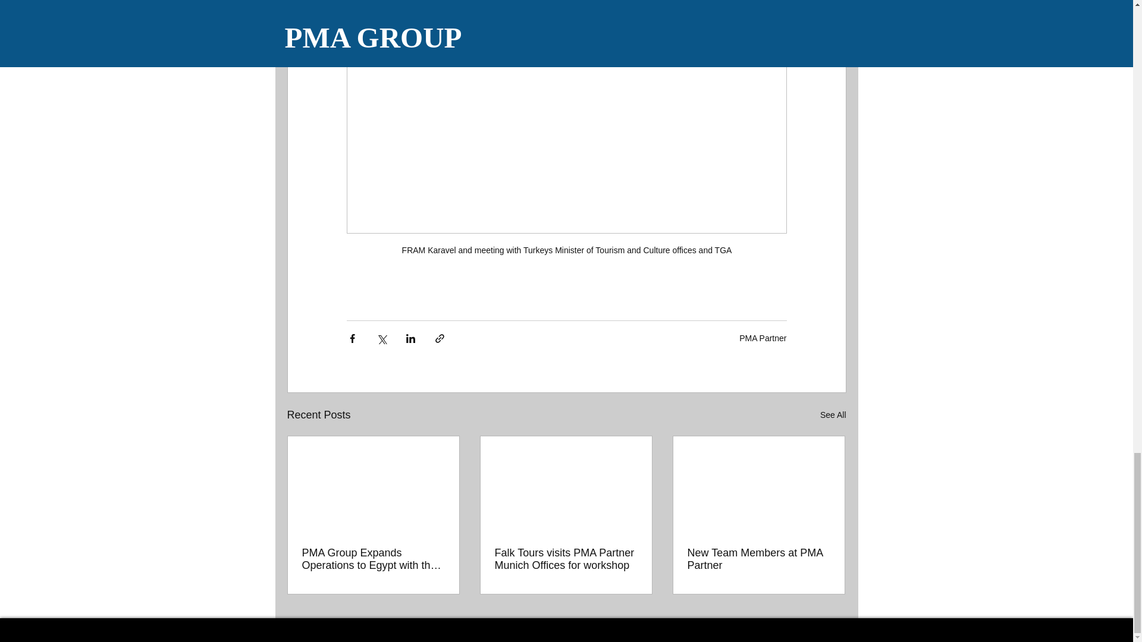  Describe the element at coordinates (758, 559) in the screenshot. I see `New Team Members at PMA Partner` at that location.